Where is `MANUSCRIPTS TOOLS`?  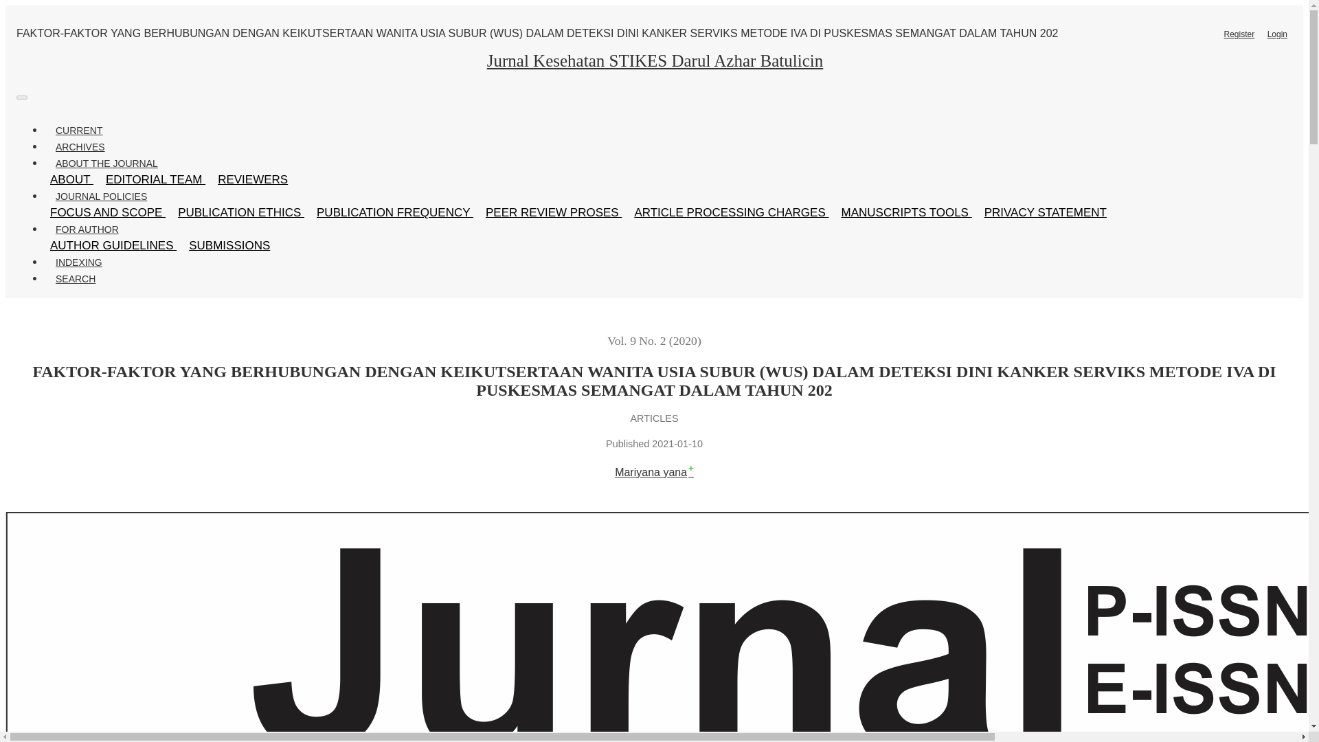
MANUSCRIPTS TOOLS is located at coordinates (905, 212).